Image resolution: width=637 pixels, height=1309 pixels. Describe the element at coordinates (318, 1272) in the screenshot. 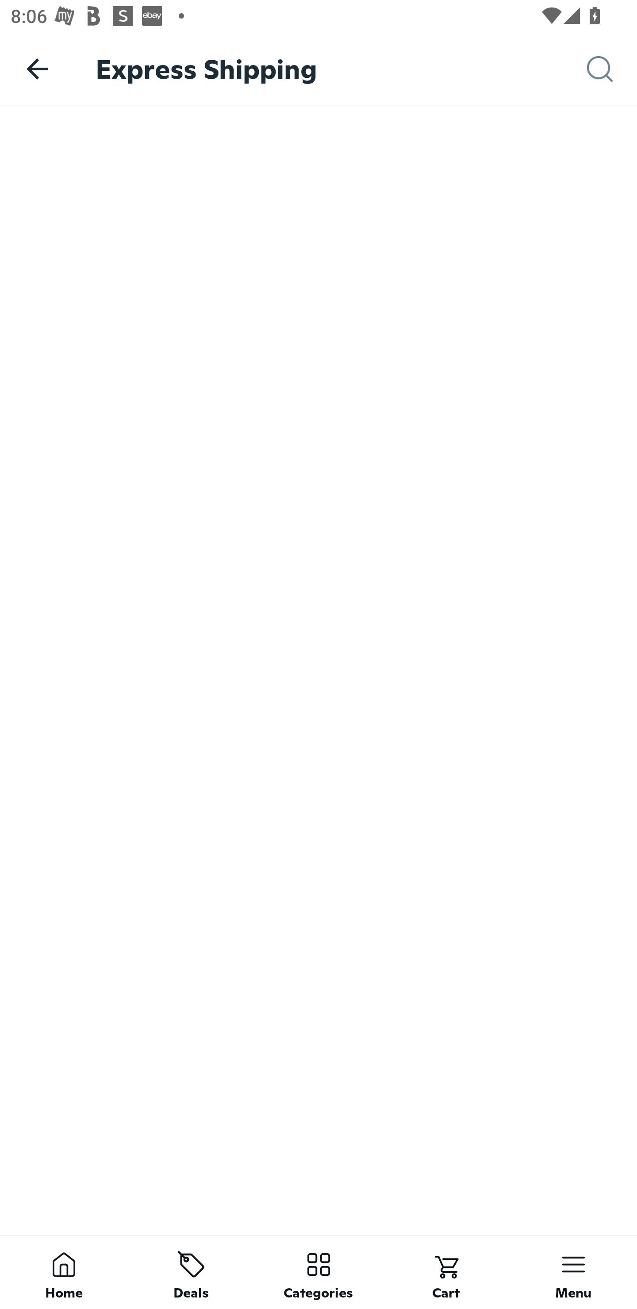

I see `Categories` at that location.